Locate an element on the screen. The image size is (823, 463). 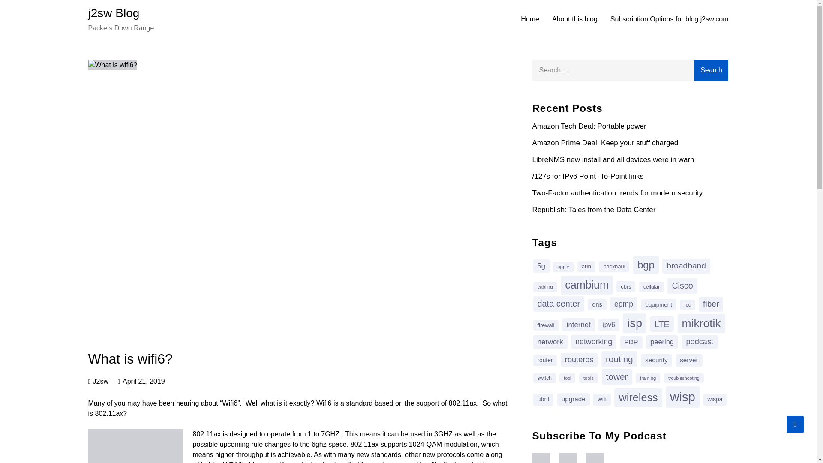
Amazon Prime Deal: Keep your stuff charged is located at coordinates (605, 143).